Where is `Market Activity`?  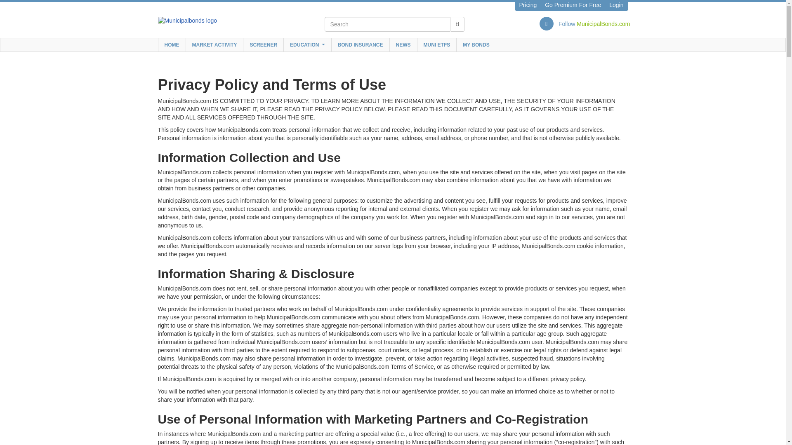
Market Activity is located at coordinates (214, 44).